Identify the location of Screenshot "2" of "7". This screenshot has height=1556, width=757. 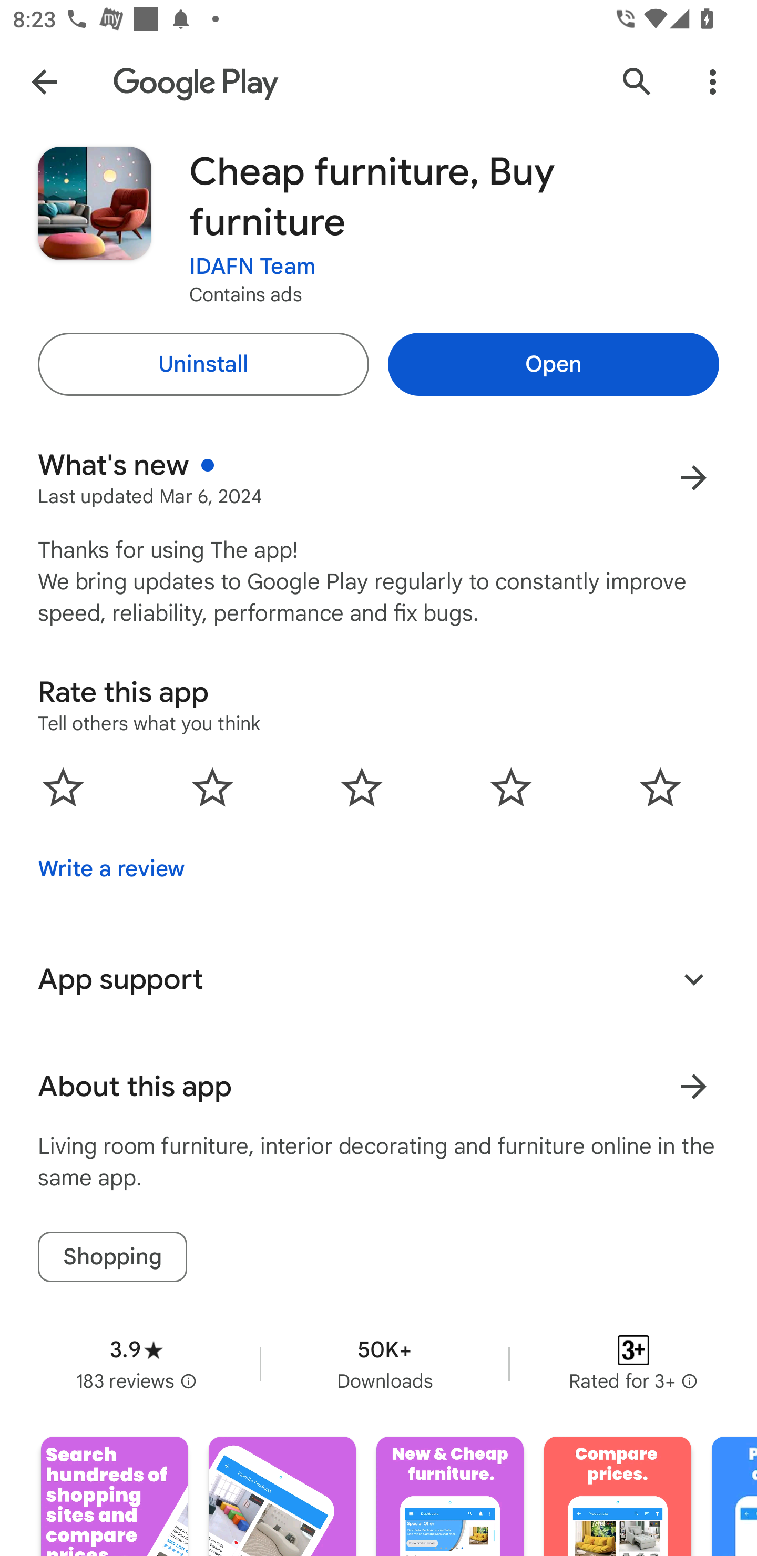
(282, 1496).